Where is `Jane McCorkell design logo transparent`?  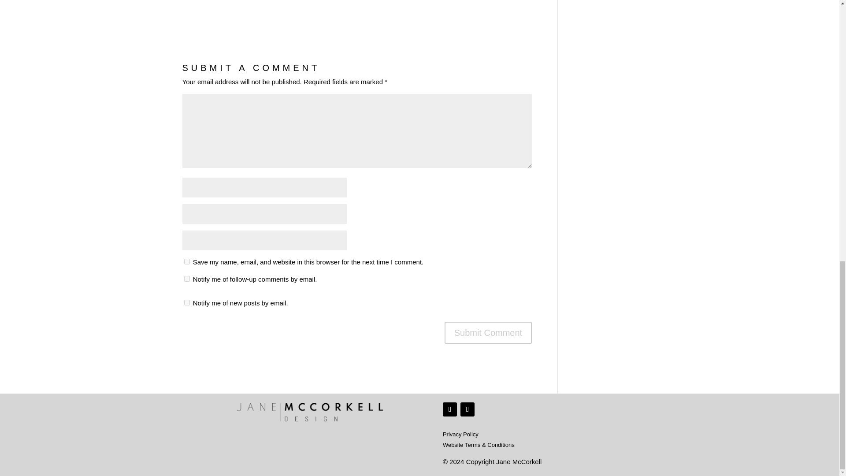 Jane McCorkell design logo transparent is located at coordinates (312, 413).